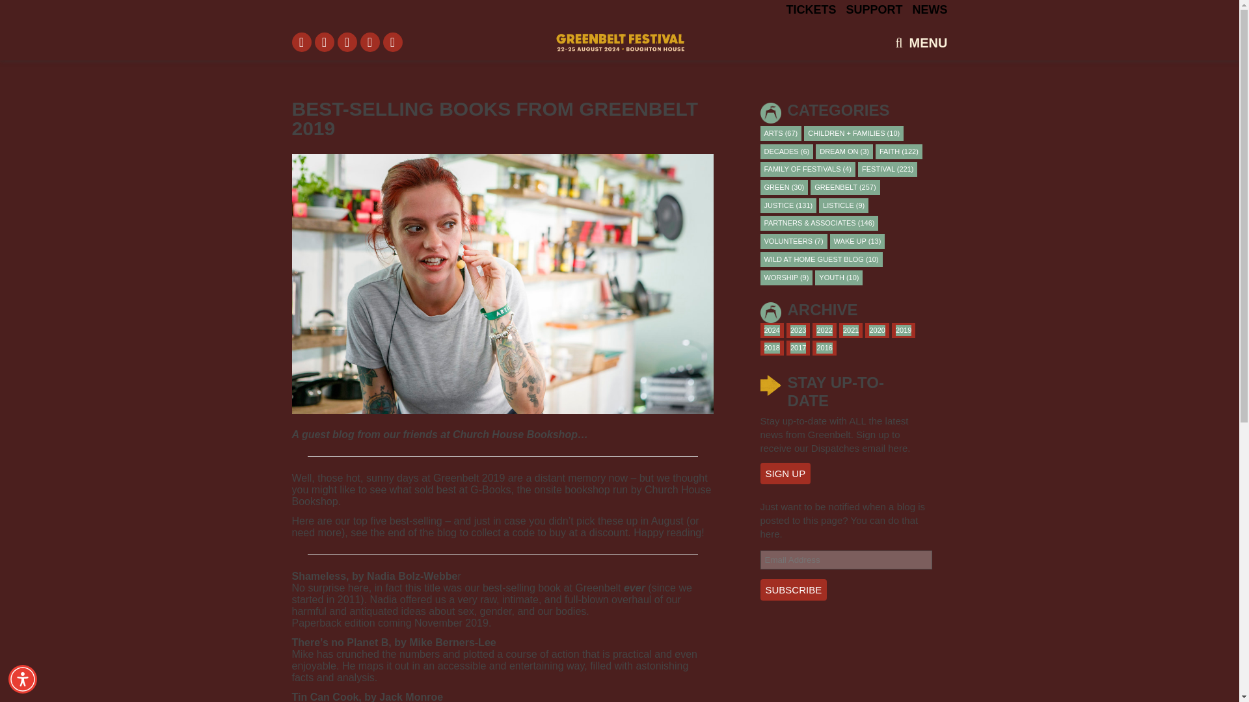  What do you see at coordinates (23, 679) in the screenshot?
I see `Accessibility Menu` at bounding box center [23, 679].